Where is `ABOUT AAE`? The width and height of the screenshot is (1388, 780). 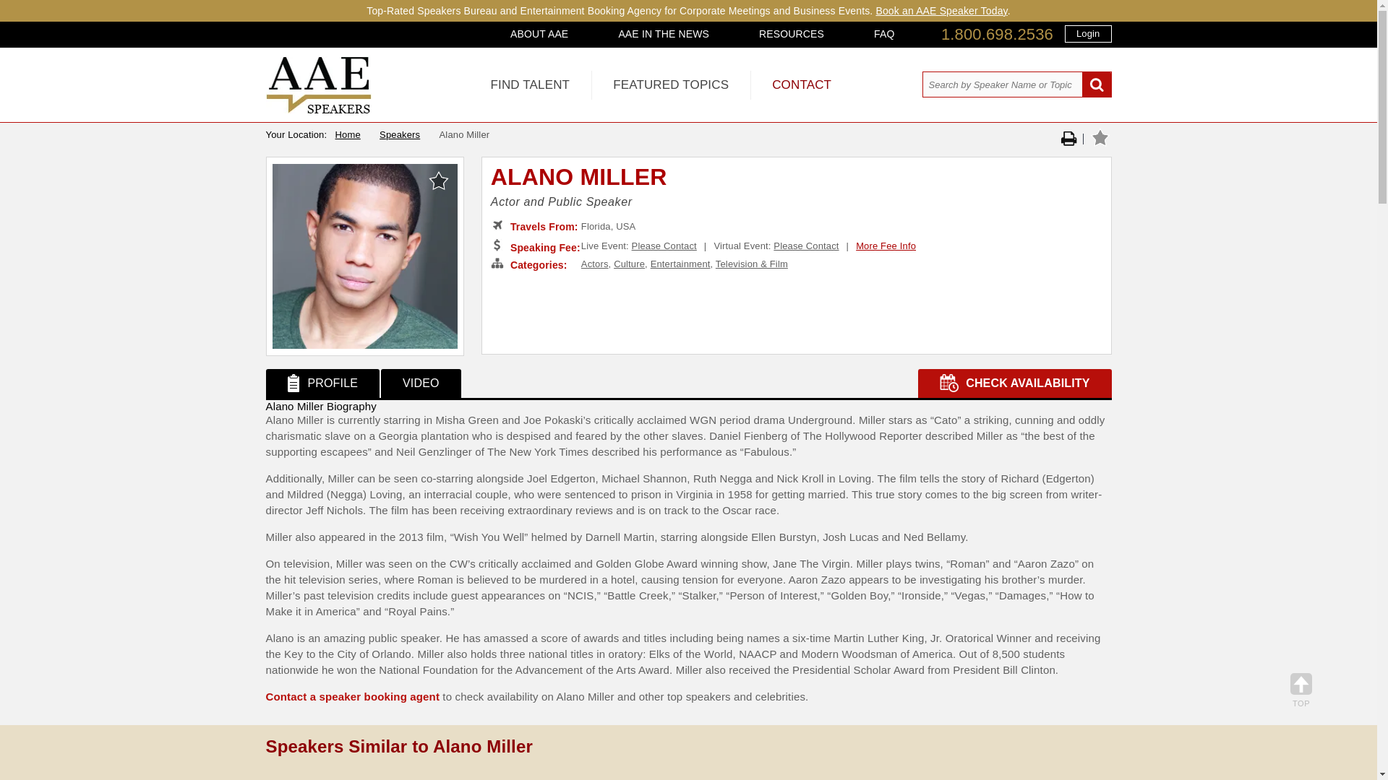
ABOUT AAE is located at coordinates (539, 33).